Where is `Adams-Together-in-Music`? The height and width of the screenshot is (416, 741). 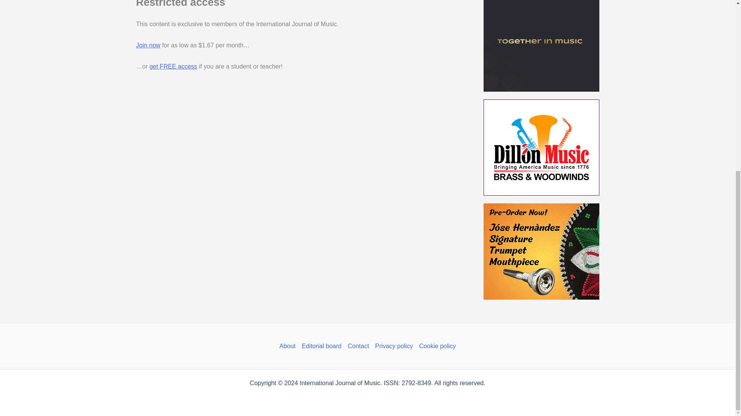
Adams-Together-in-Music is located at coordinates (541, 45).